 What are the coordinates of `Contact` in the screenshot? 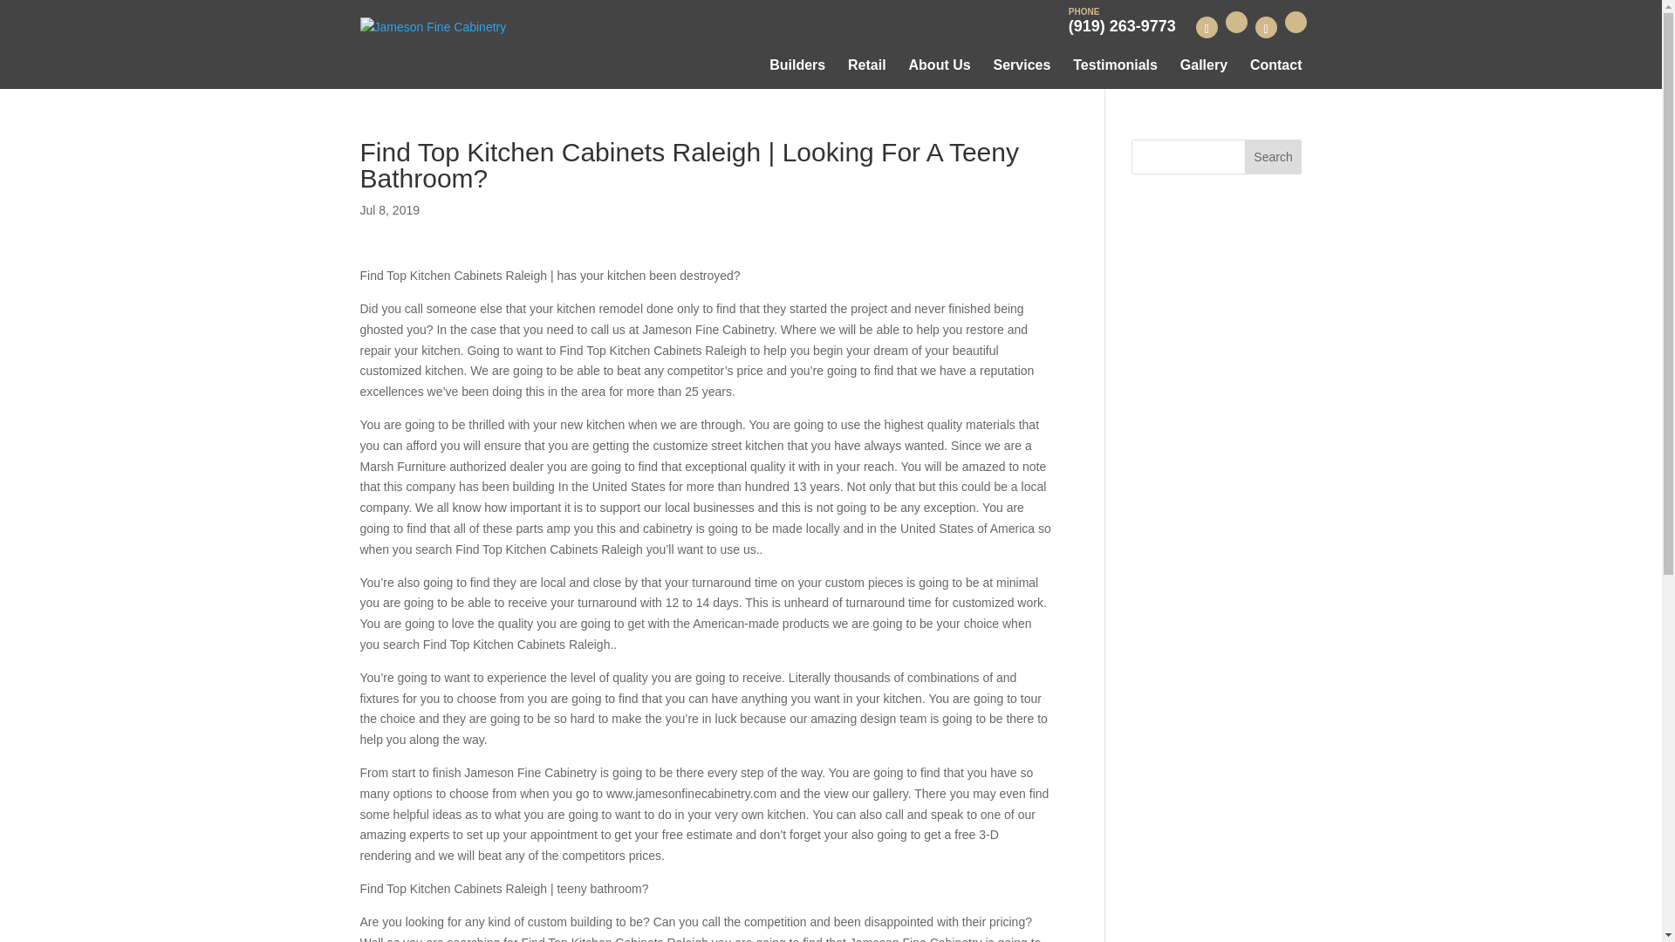 It's located at (1275, 65).